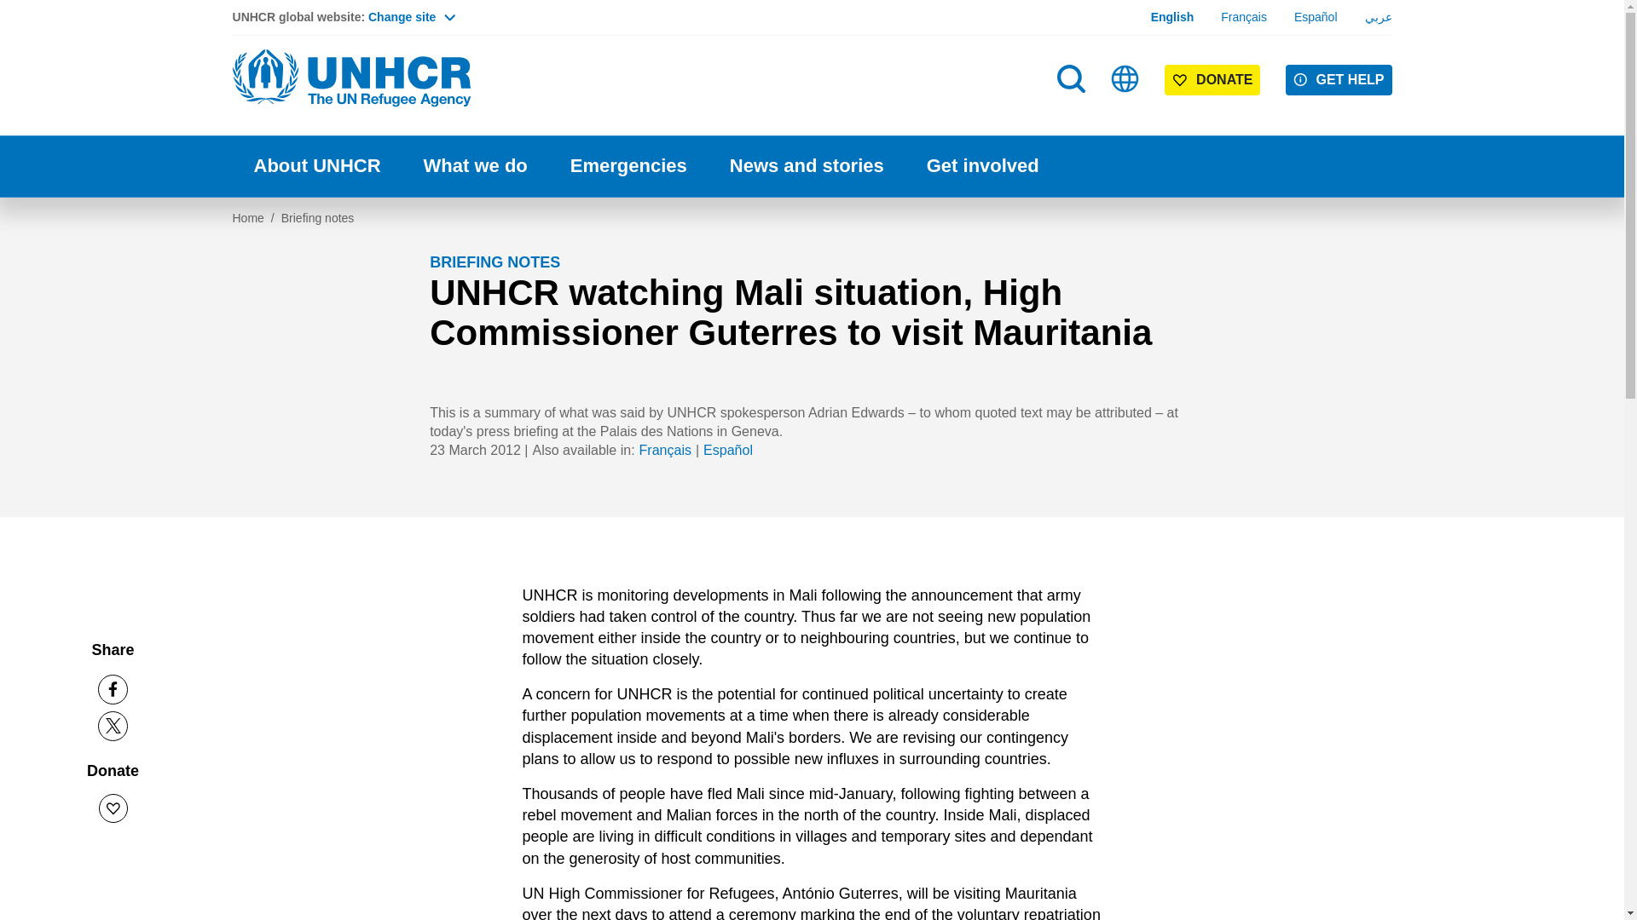  I want to click on Skip to main content, so click(812, 2).